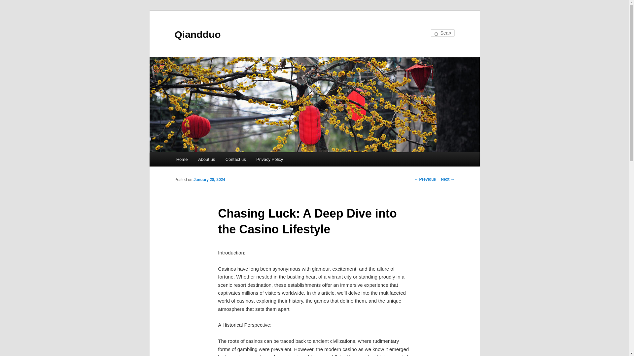  Describe the element at coordinates (209, 179) in the screenshot. I see `7:42 am` at that location.